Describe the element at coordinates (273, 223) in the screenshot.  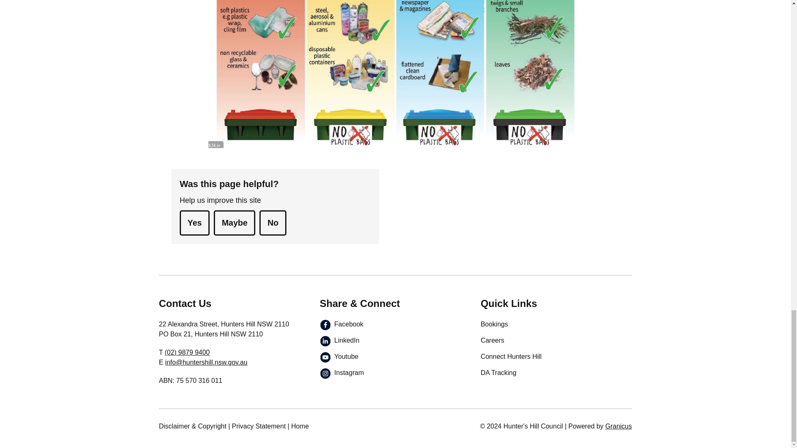
I see `No, this page was not helpful` at that location.